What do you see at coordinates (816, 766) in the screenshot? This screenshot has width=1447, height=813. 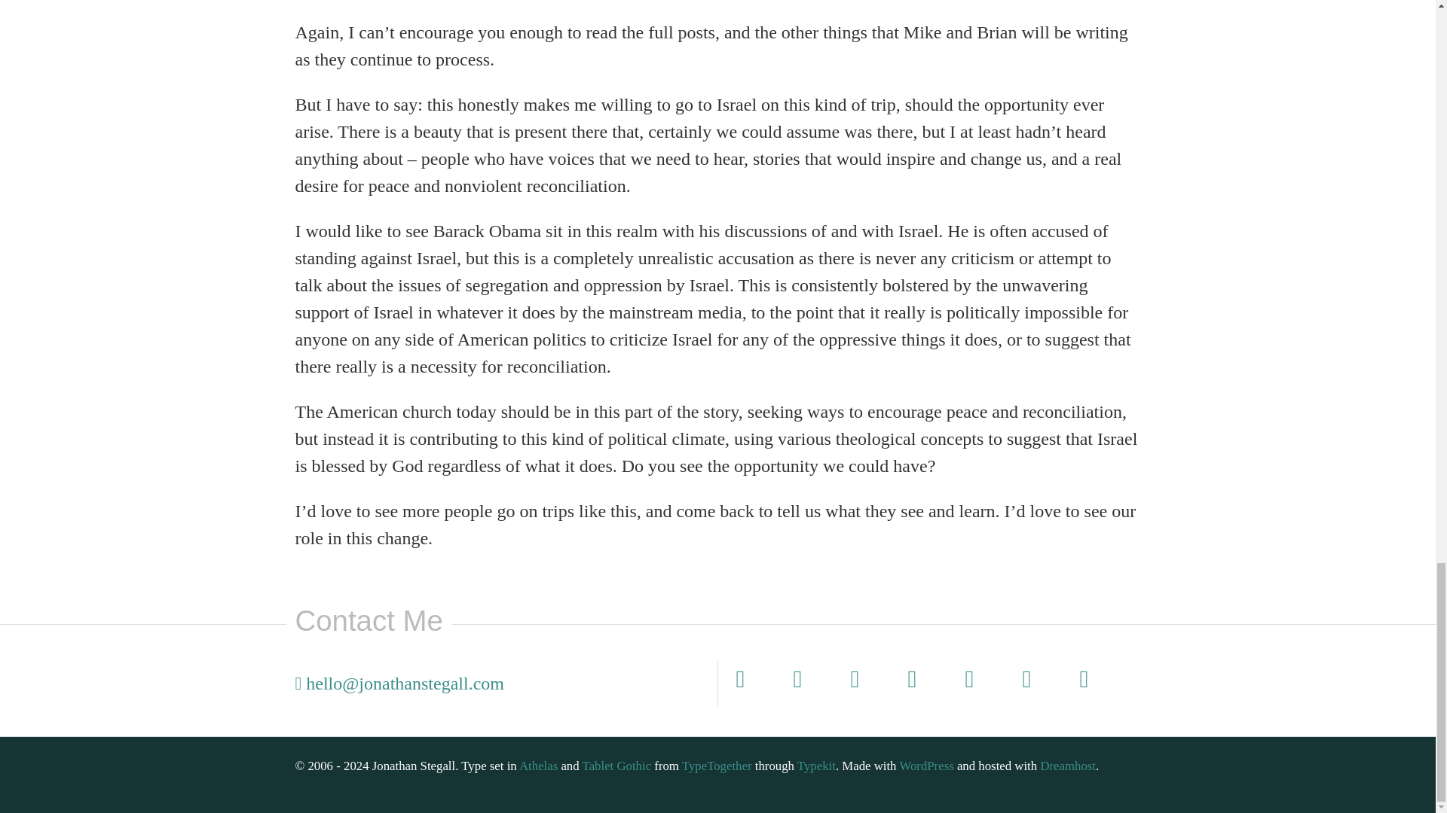 I see `Typekit` at bounding box center [816, 766].